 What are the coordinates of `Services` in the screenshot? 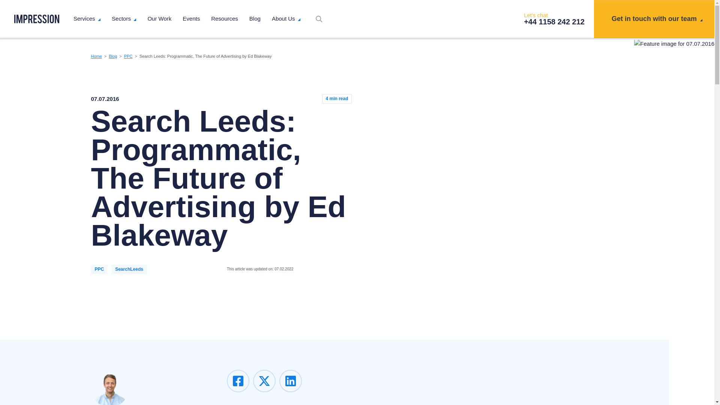 It's located at (87, 19).